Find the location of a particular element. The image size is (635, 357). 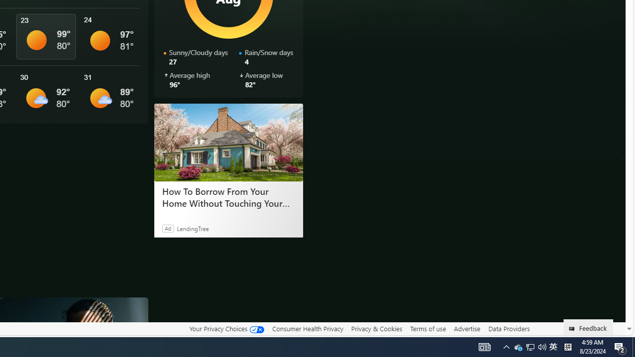

How To Borrow From Your Home Without Touching Your Mortgage is located at coordinates (228, 197).